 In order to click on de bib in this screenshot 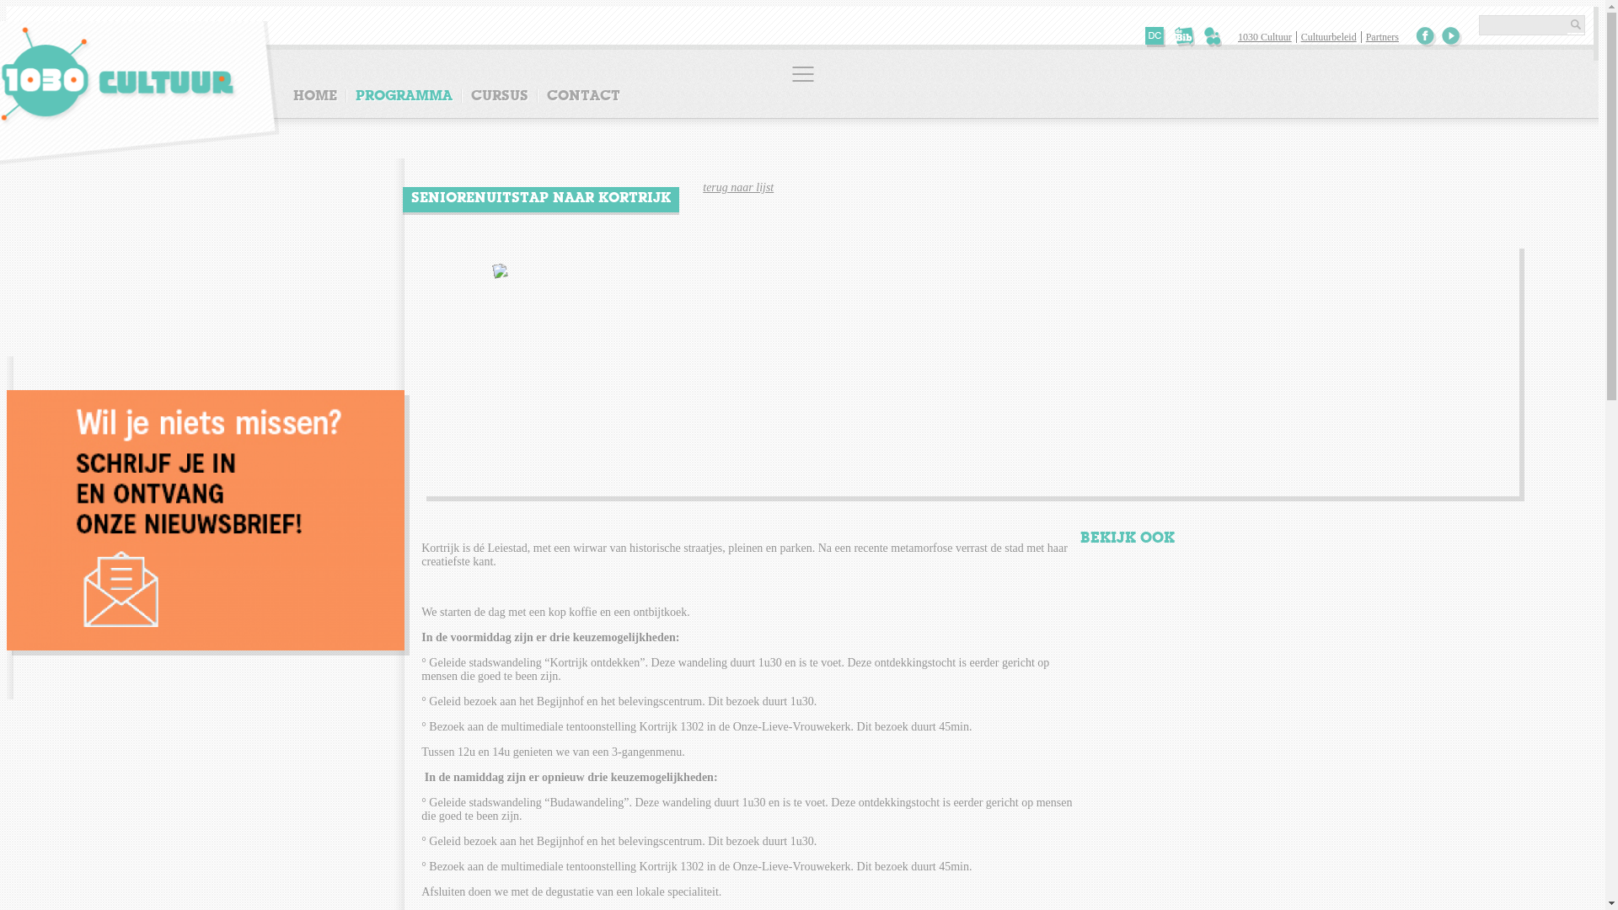, I will do `click(1185, 37)`.